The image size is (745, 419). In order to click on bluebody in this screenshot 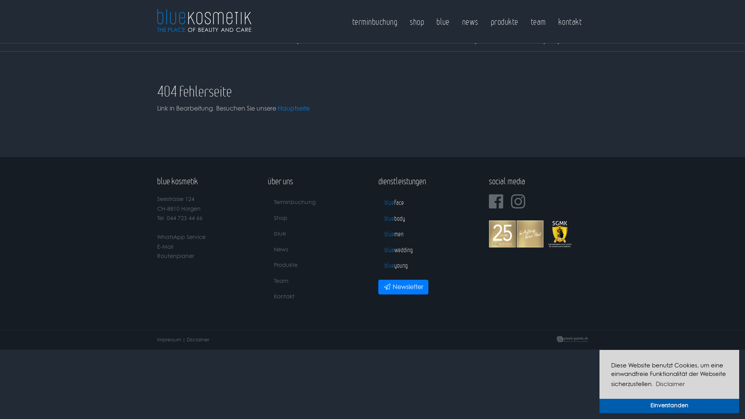, I will do `click(428, 219)`.